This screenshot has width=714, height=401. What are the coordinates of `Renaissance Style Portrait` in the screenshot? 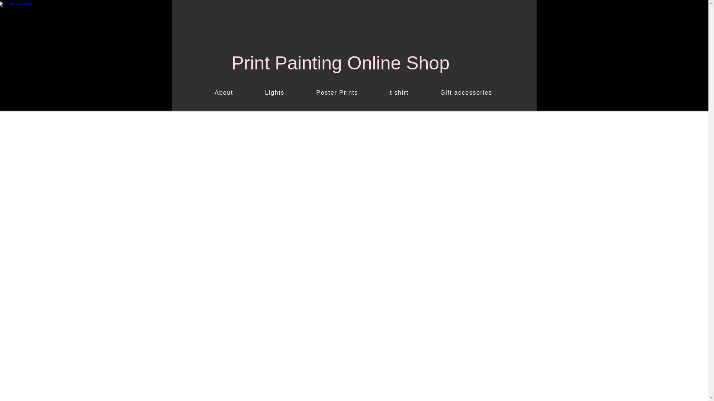 It's located at (86, 56).